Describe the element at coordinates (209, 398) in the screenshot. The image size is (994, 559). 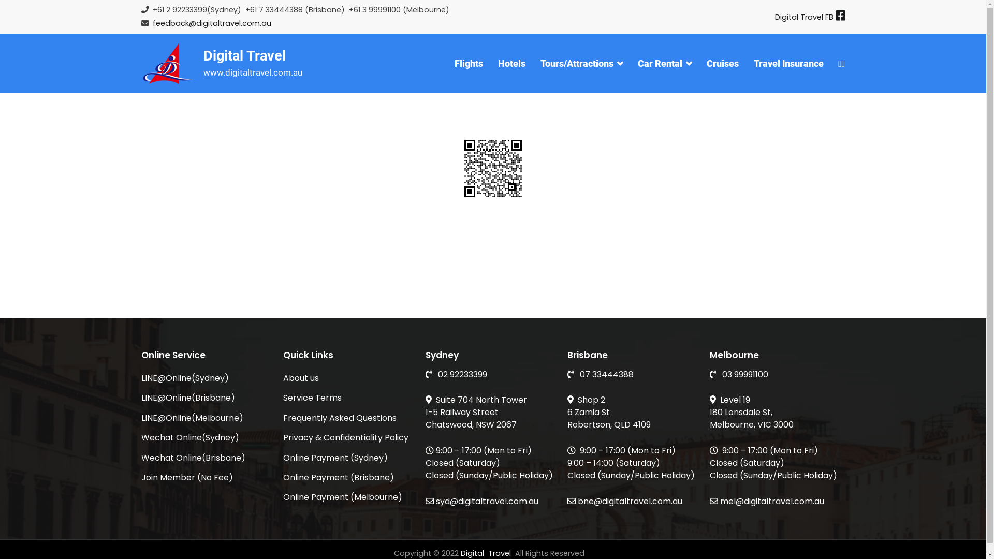
I see `LINE@Online(Brisbane)` at that location.